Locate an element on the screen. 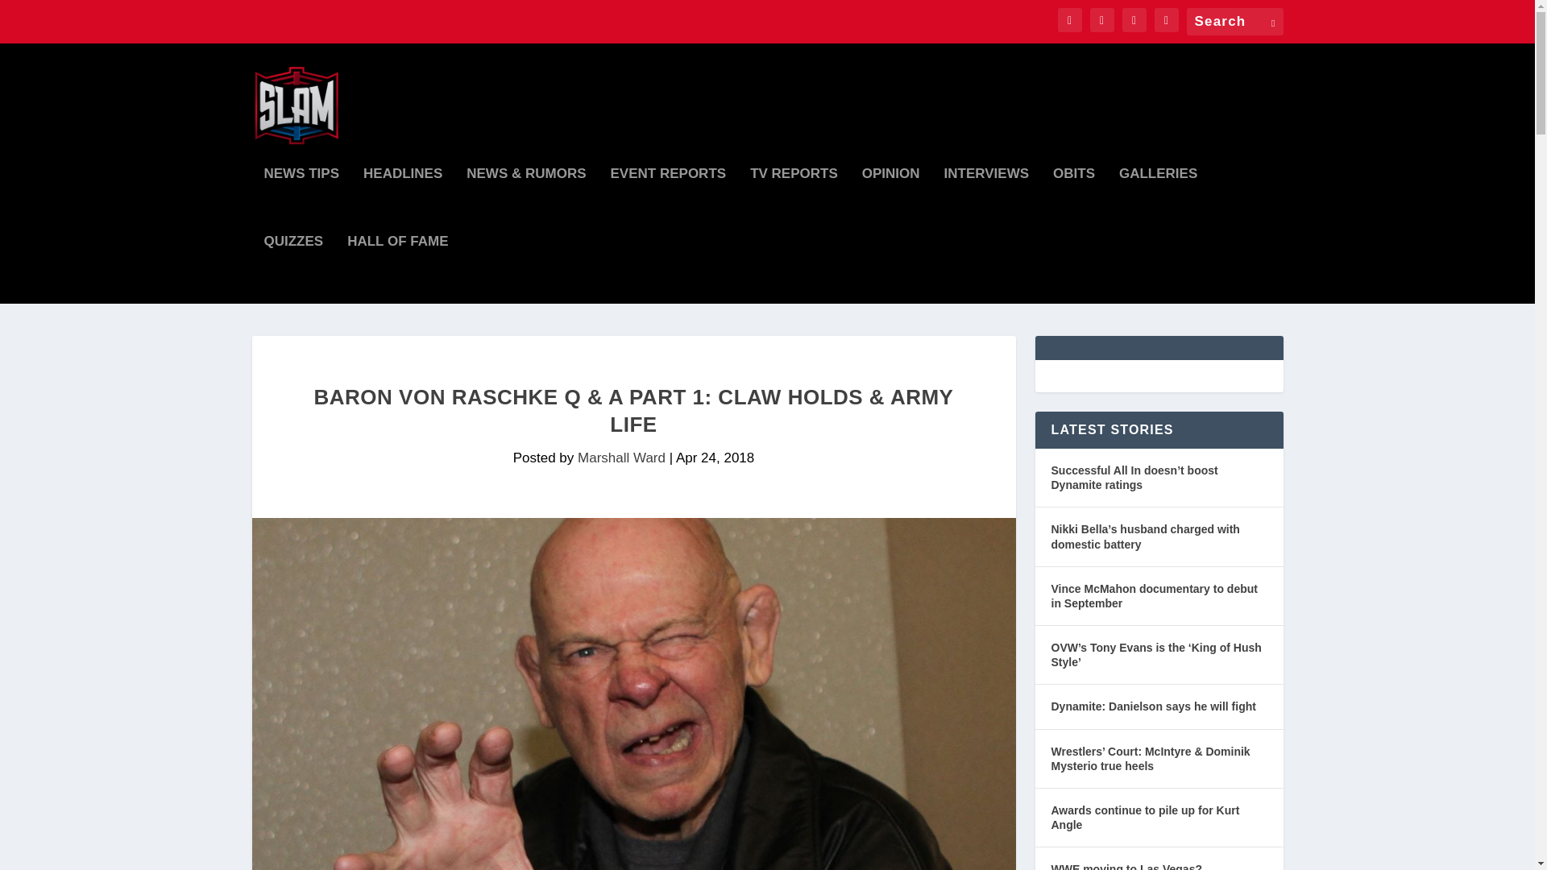  GALLERIES is located at coordinates (1158, 201).